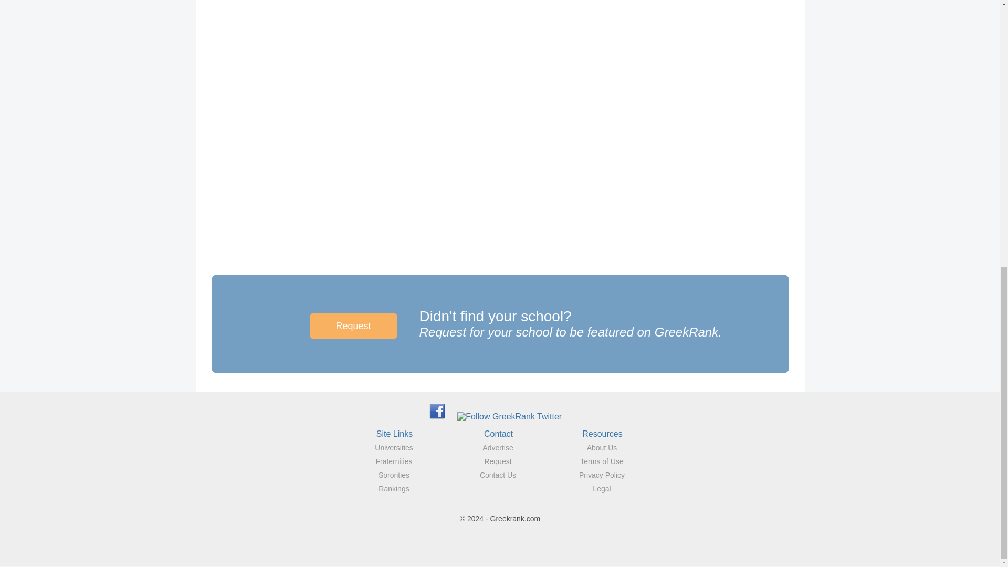 The image size is (1008, 567). Describe the element at coordinates (497, 461) in the screenshot. I see `Request` at that location.